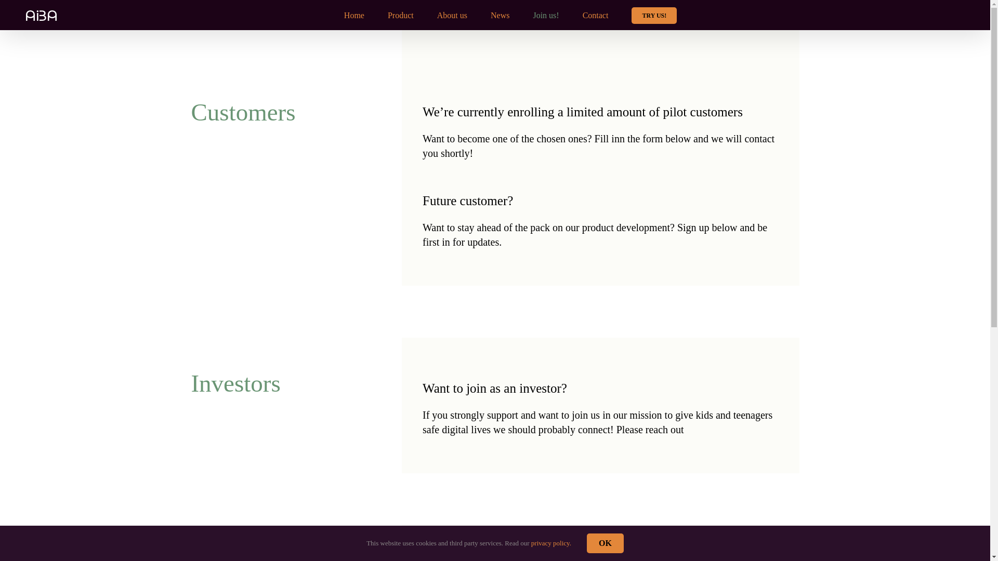 The height and width of the screenshot is (561, 998). What do you see at coordinates (654, 15) in the screenshot?
I see `TRY US!` at bounding box center [654, 15].